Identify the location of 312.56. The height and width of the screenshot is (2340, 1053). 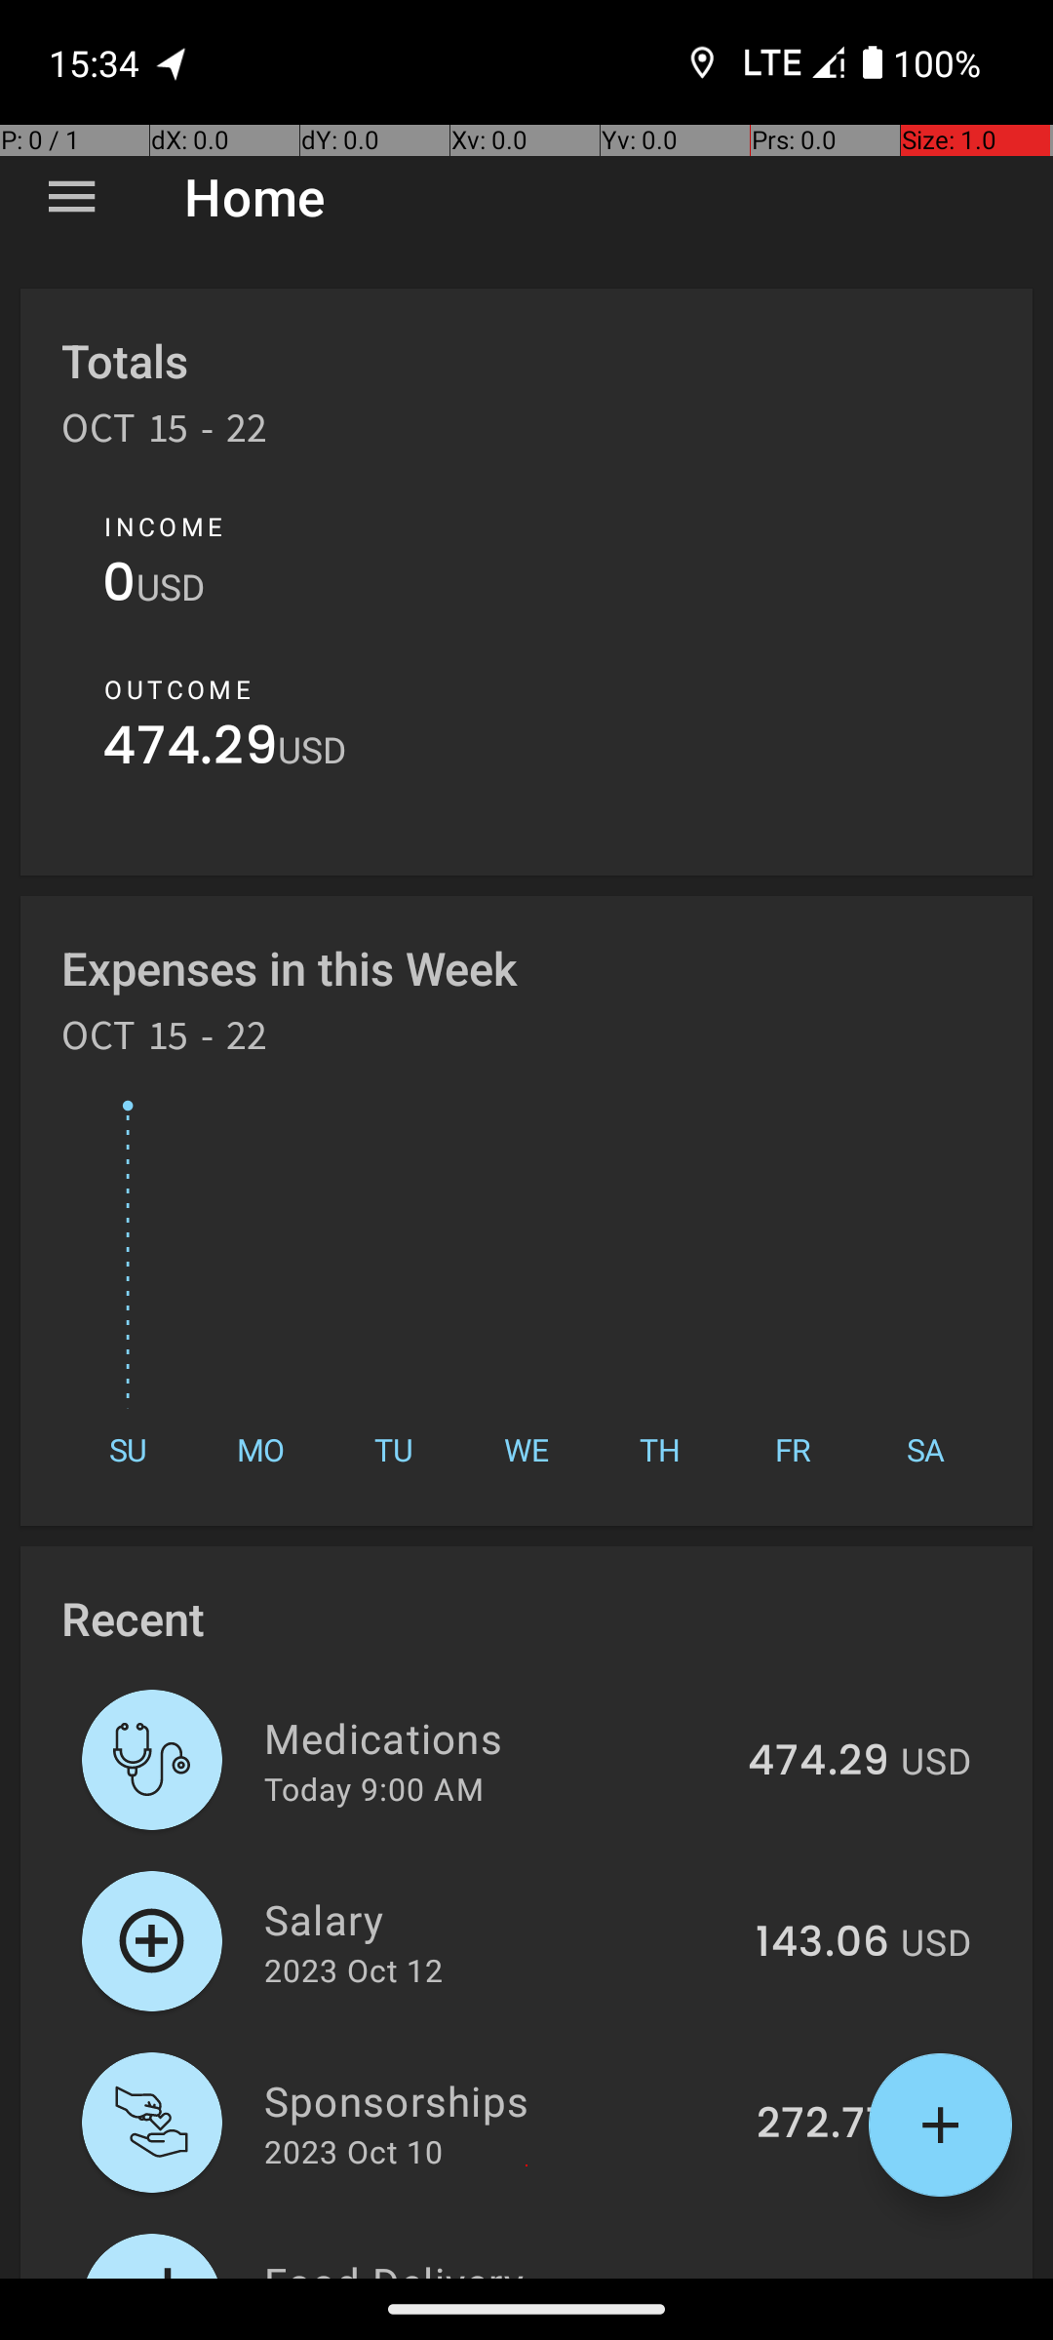
(824, 2276).